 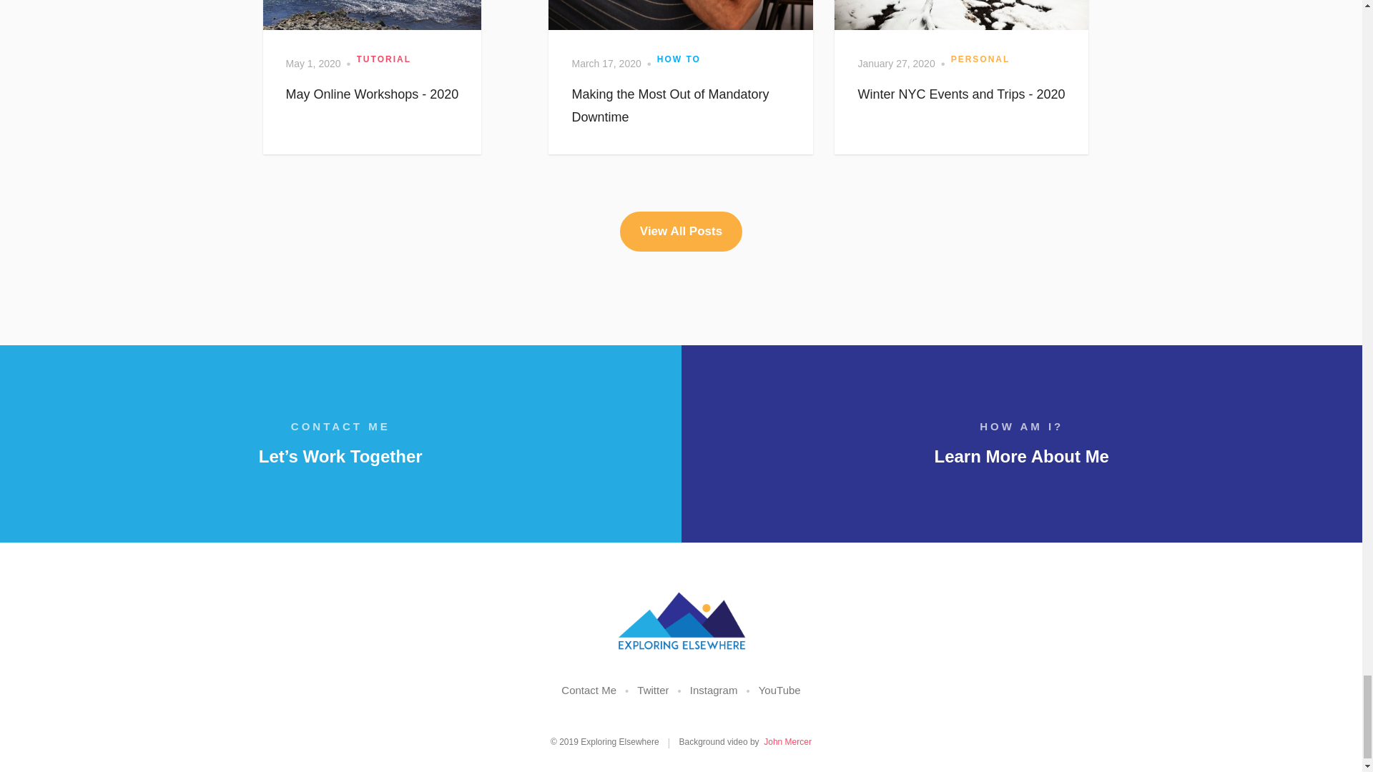 What do you see at coordinates (779, 691) in the screenshot?
I see `YouTube` at bounding box center [779, 691].